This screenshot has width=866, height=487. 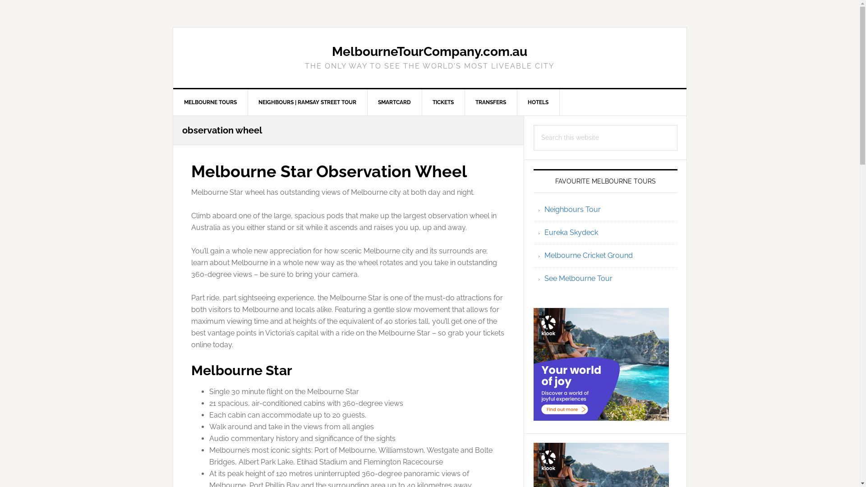 I want to click on Melbourne Cricket Ground, so click(x=588, y=255).